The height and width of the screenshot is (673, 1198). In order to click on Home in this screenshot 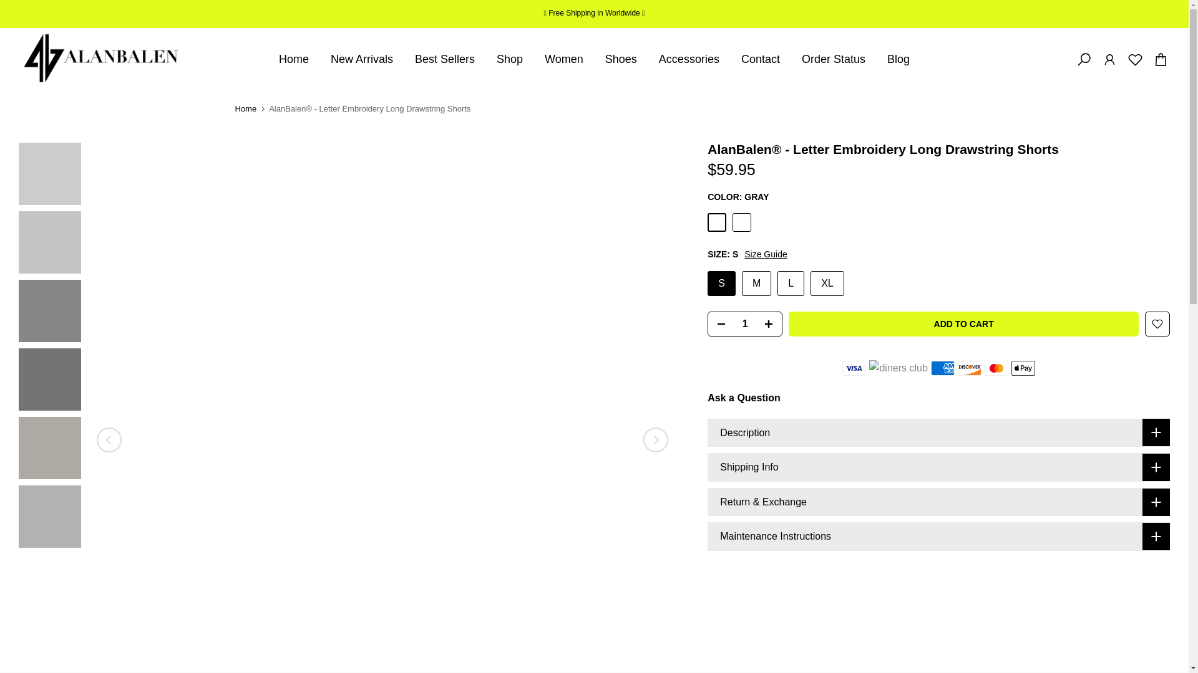, I will do `click(293, 59)`.